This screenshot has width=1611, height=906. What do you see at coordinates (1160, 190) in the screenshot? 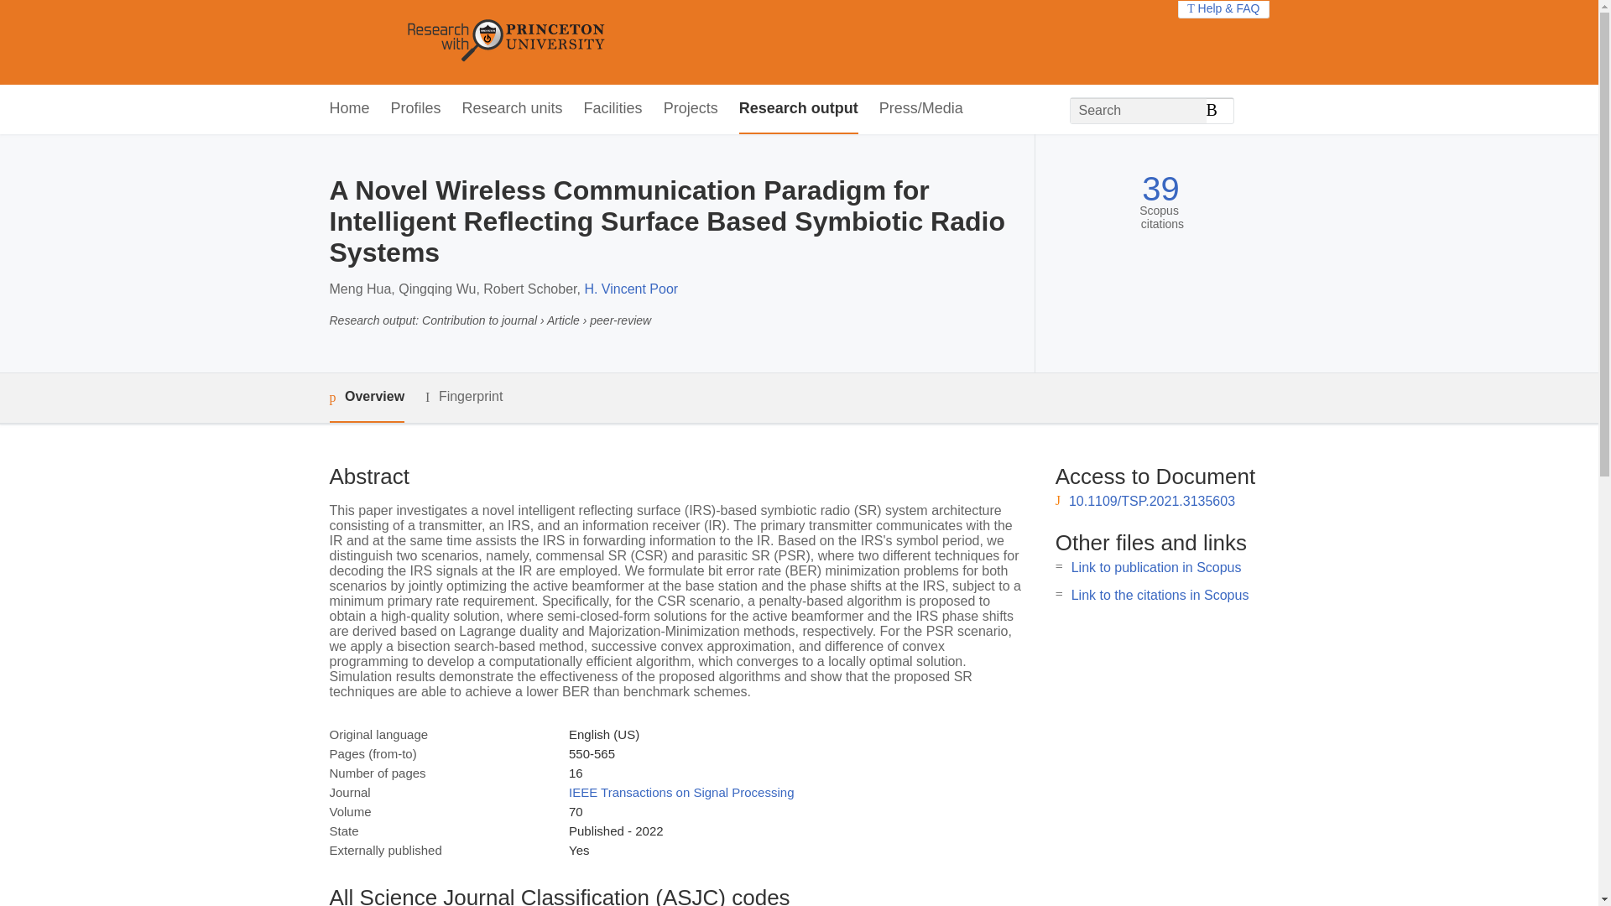
I see `39` at bounding box center [1160, 190].